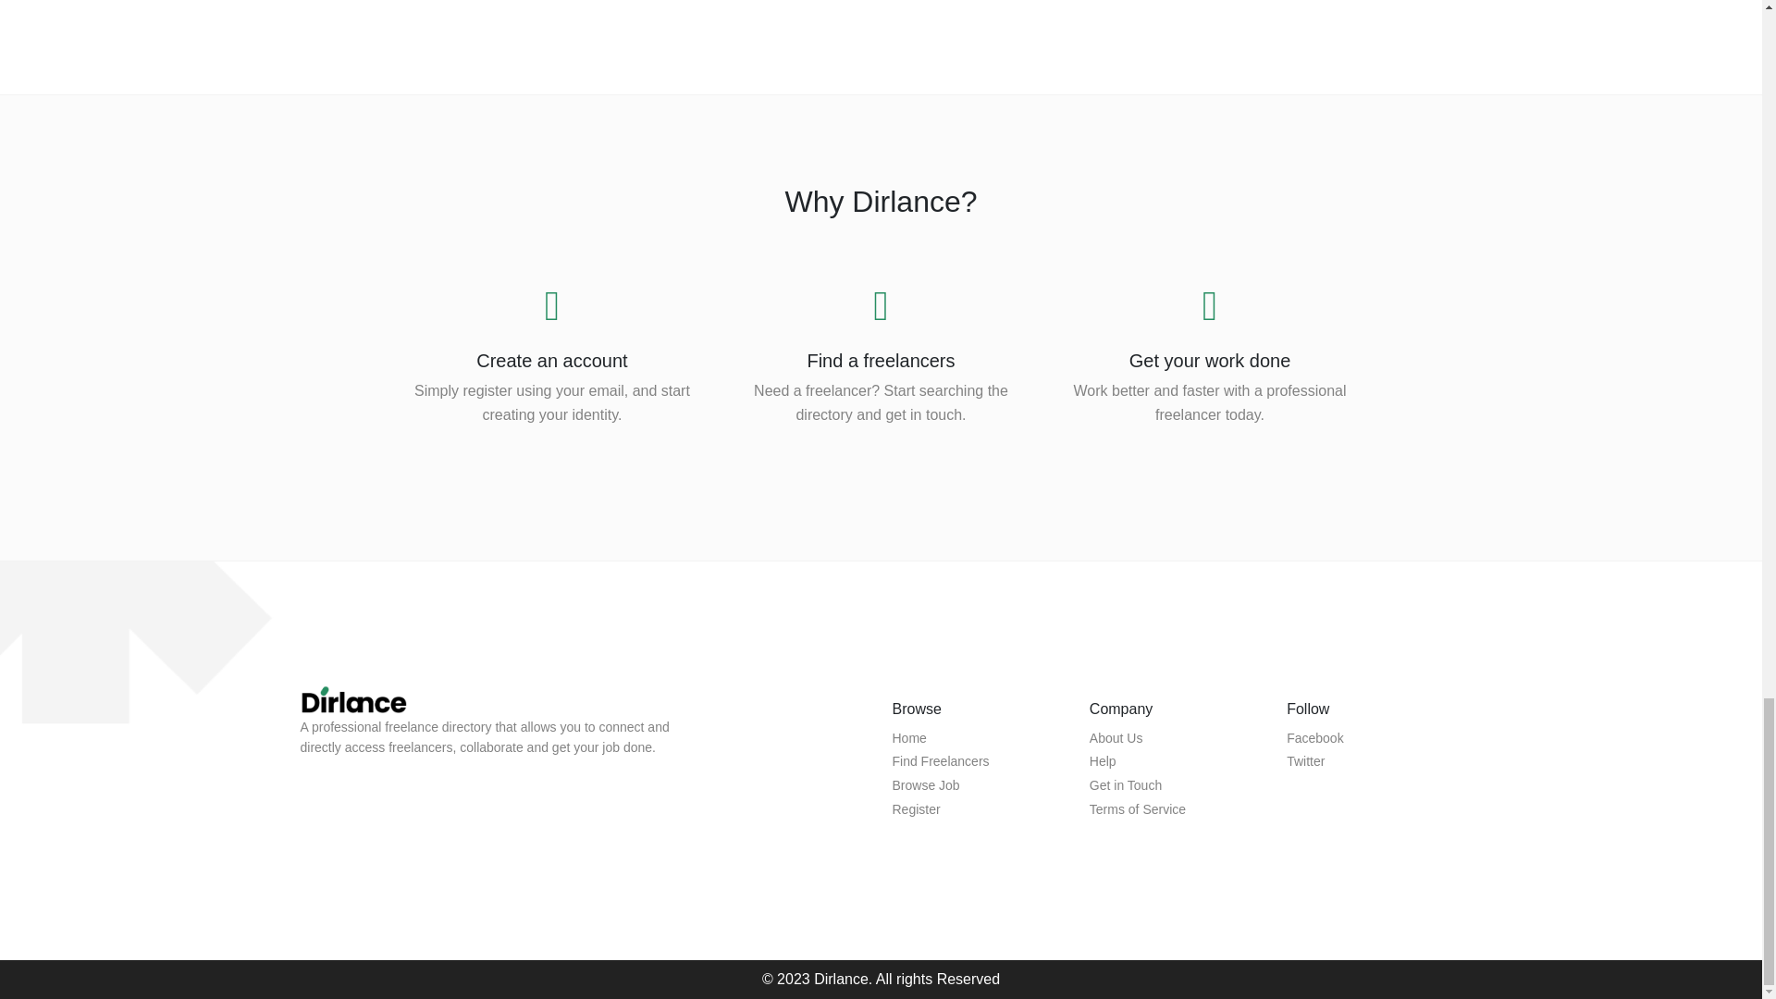  What do you see at coordinates (1103, 760) in the screenshot?
I see `Help` at bounding box center [1103, 760].